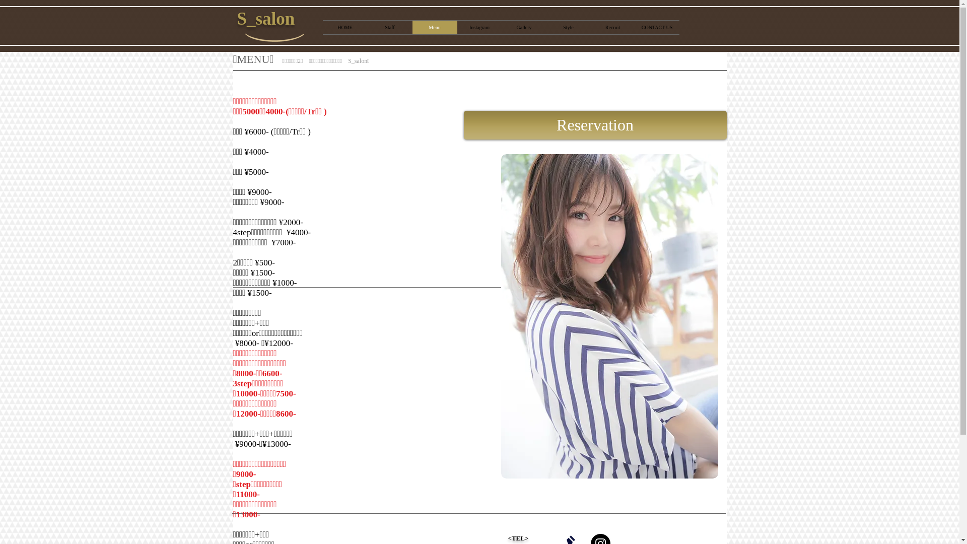 The height and width of the screenshot is (544, 967). Describe the element at coordinates (390, 27) in the screenshot. I see `Staff` at that location.